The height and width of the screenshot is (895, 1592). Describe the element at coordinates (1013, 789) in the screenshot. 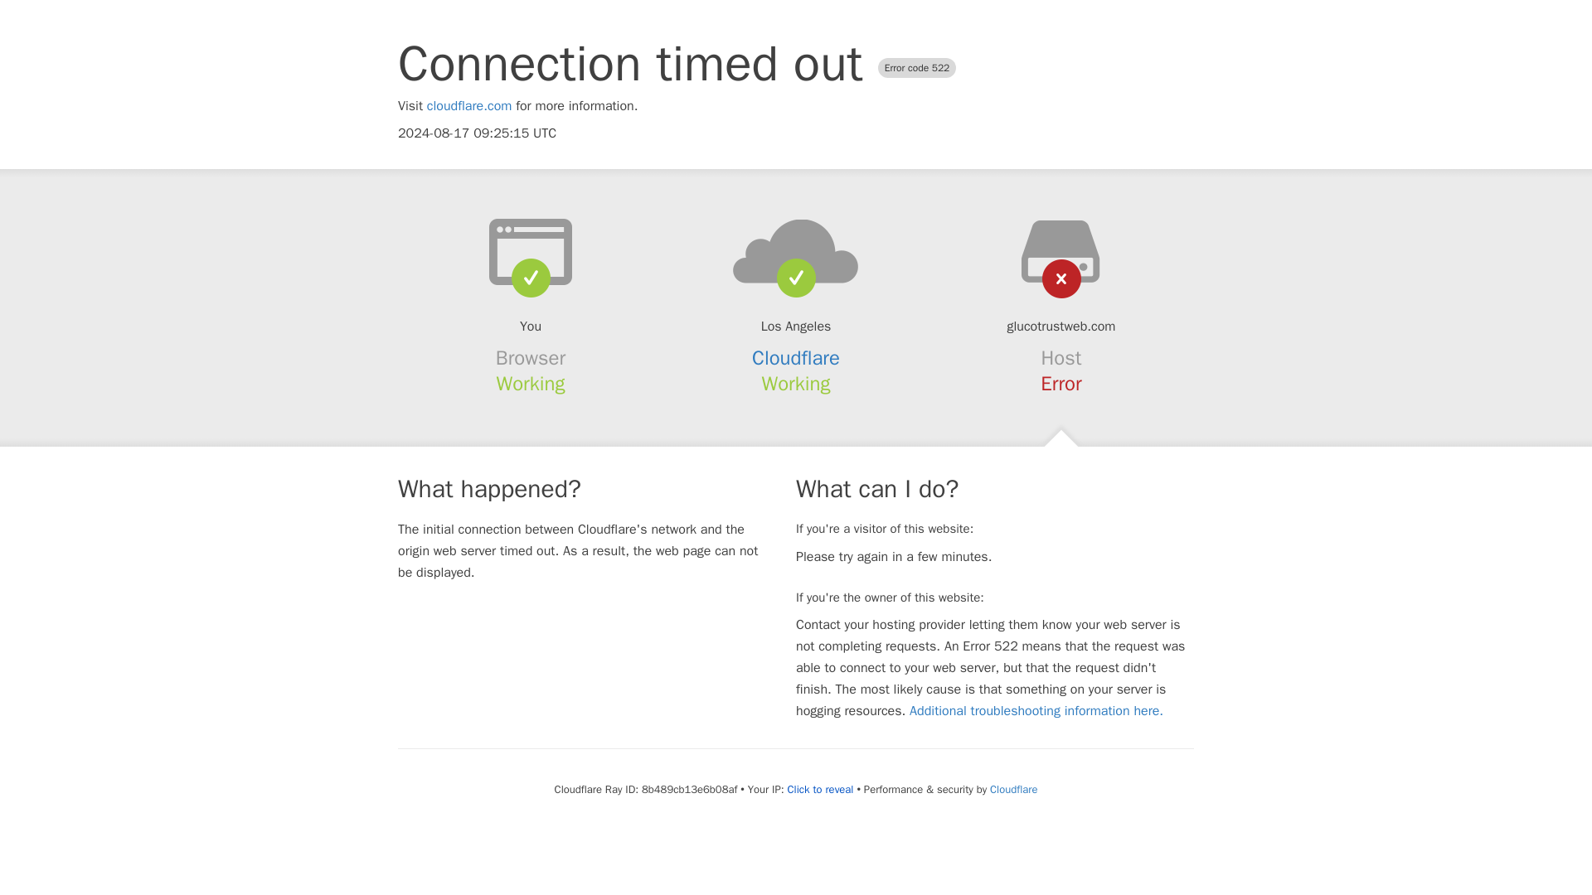

I see `Cloudflare` at that location.